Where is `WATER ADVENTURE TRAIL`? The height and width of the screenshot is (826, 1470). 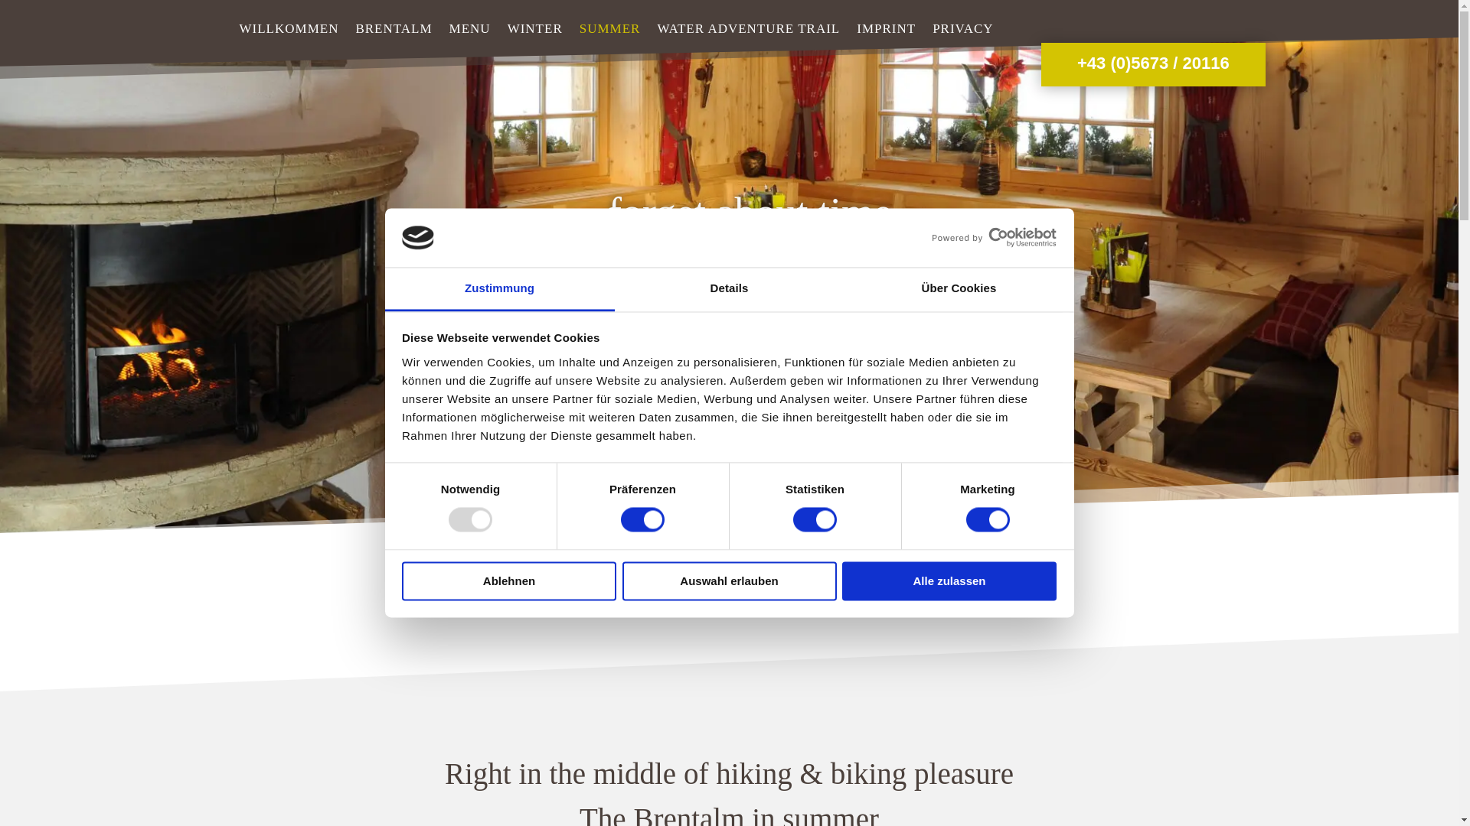 WATER ADVENTURE TRAIL is located at coordinates (748, 29).